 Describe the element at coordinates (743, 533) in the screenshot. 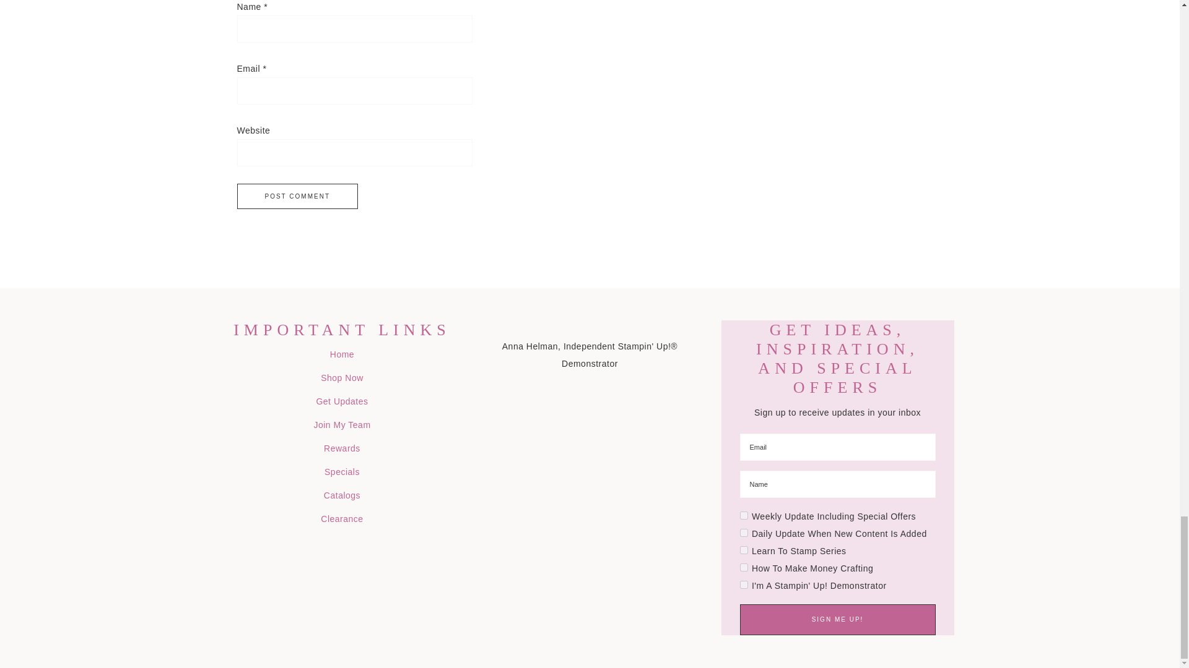

I see `107453443` at that location.